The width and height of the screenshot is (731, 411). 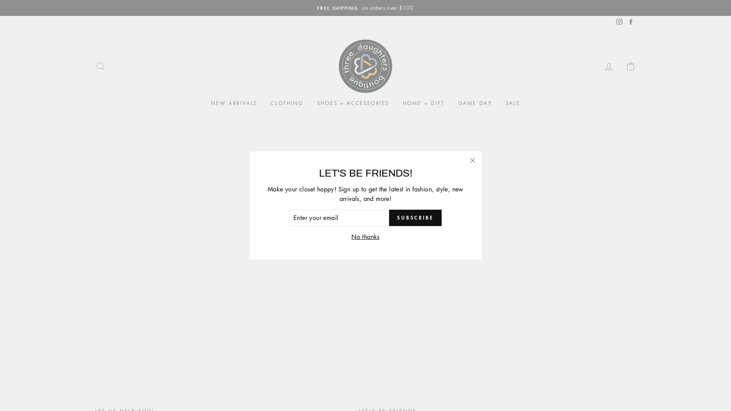 What do you see at coordinates (415, 218) in the screenshot?
I see `SUBSCRIBE` at bounding box center [415, 218].